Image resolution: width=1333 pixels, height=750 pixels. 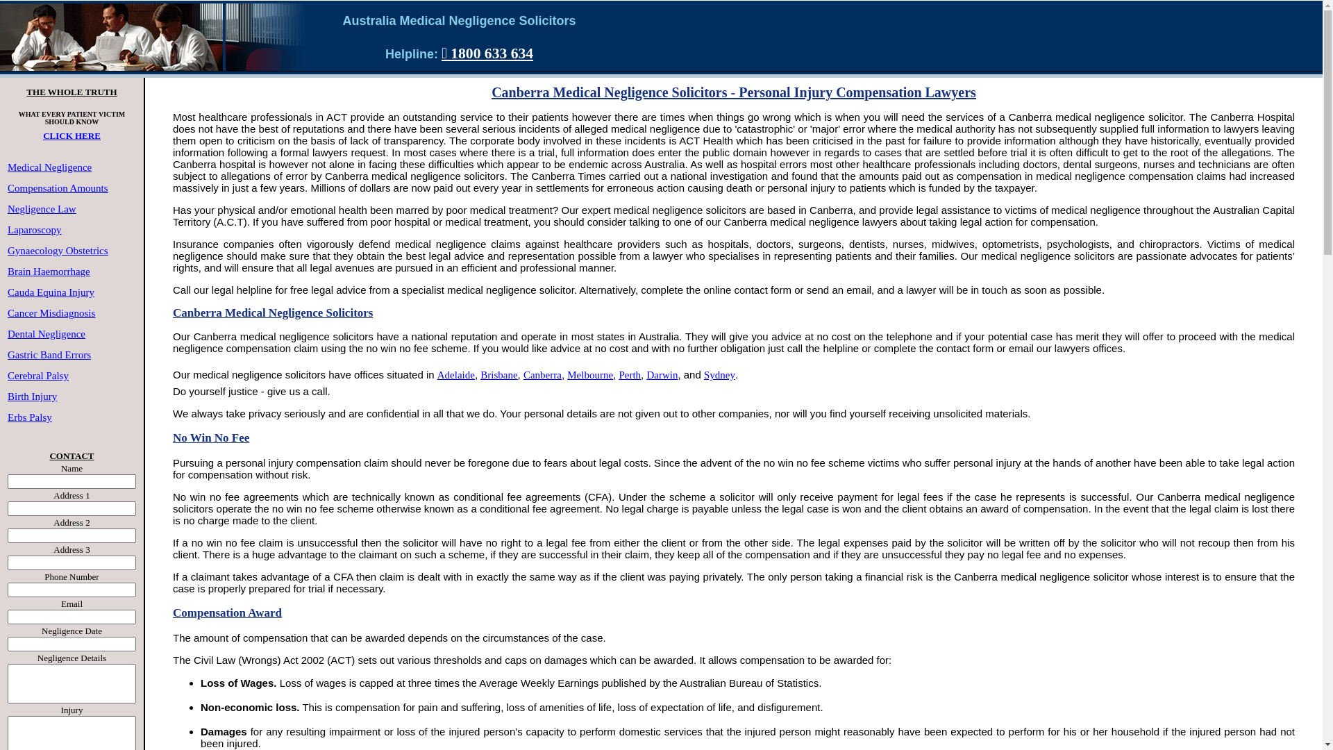 I want to click on Dental Negligence, so click(x=46, y=334).